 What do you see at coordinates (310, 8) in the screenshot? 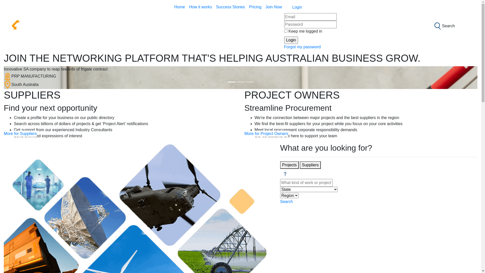
I see `Login` at bounding box center [310, 8].